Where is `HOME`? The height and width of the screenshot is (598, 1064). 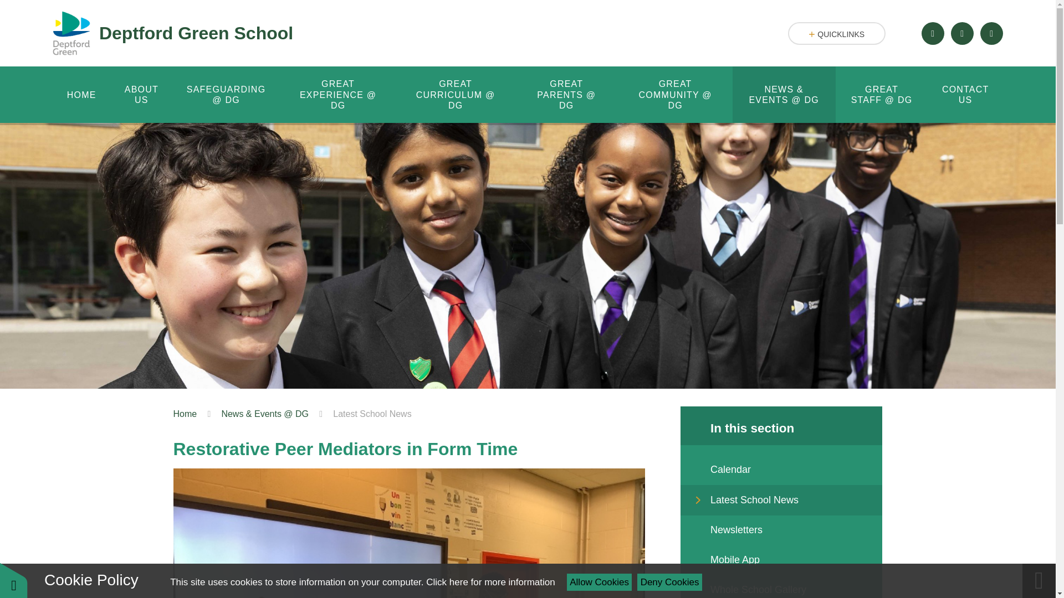
HOME is located at coordinates (81, 94).